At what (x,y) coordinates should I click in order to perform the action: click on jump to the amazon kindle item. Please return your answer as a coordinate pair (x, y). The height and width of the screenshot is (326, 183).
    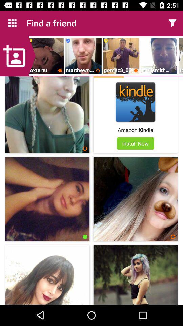
    Looking at the image, I should click on (136, 130).